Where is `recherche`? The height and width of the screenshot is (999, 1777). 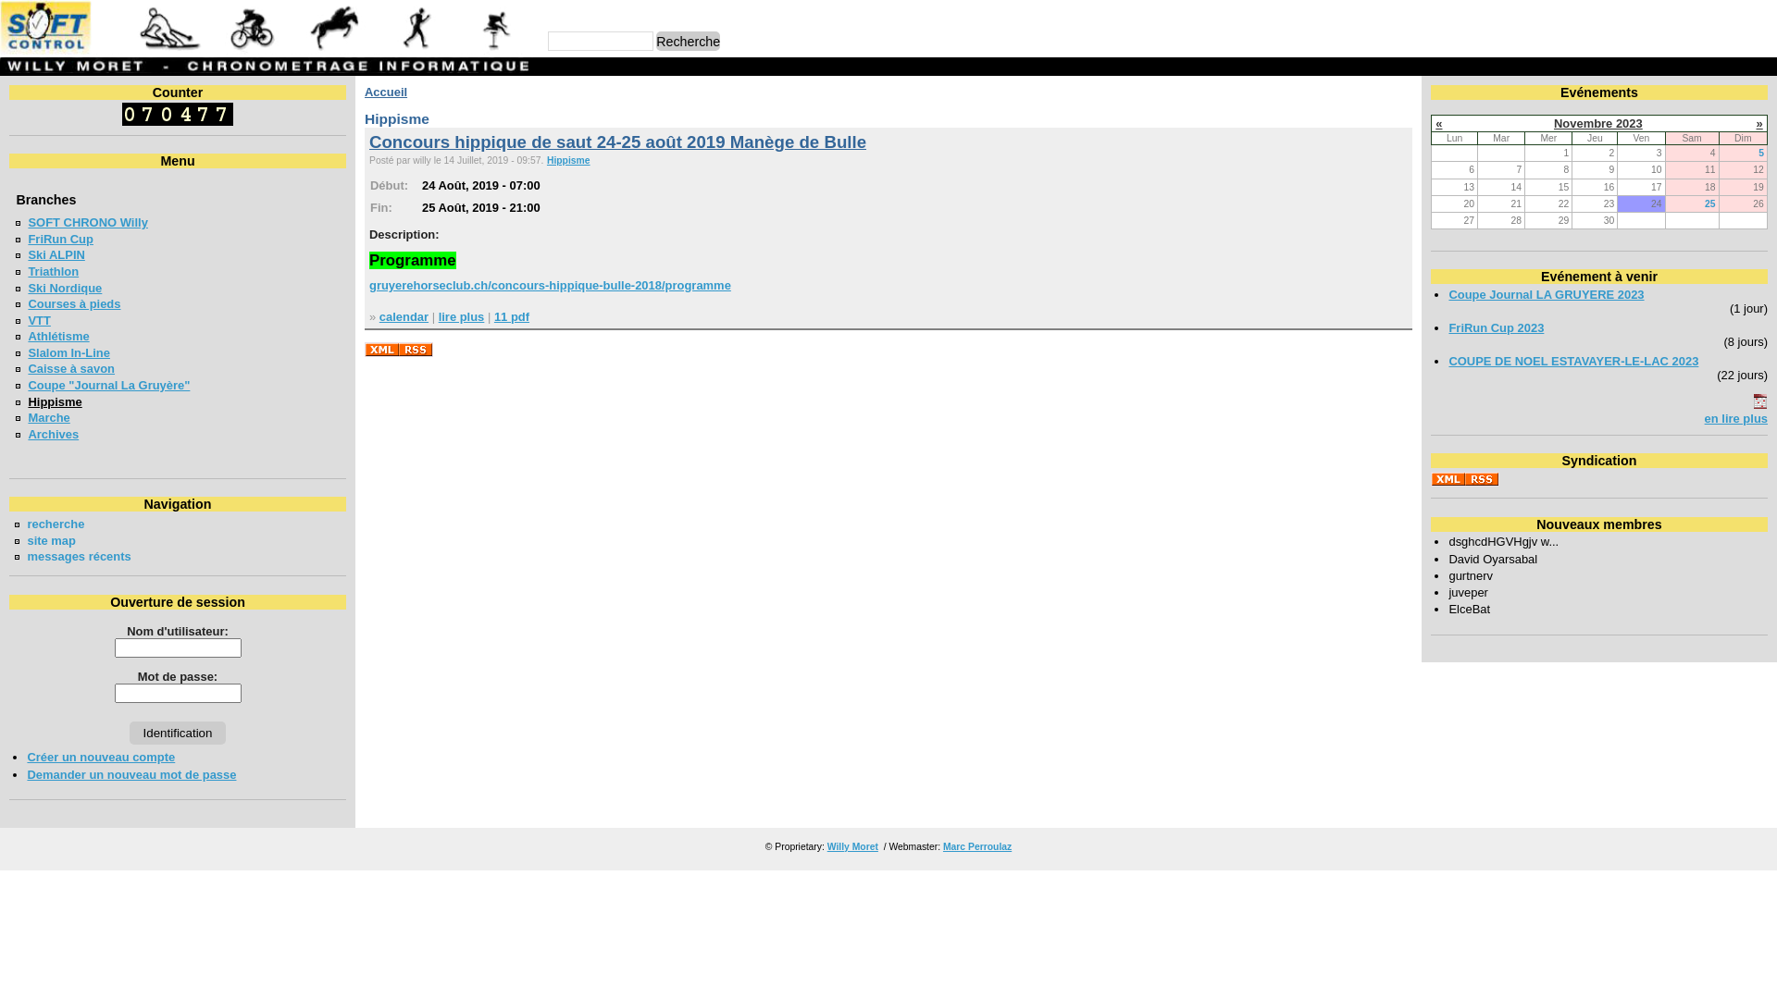 recherche is located at coordinates (56, 524).